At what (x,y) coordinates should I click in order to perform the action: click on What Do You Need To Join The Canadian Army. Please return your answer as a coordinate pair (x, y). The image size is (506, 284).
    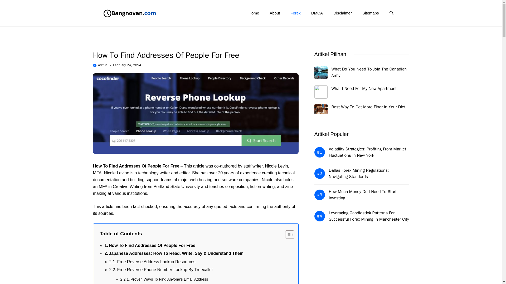
    Looking at the image, I should click on (369, 72).